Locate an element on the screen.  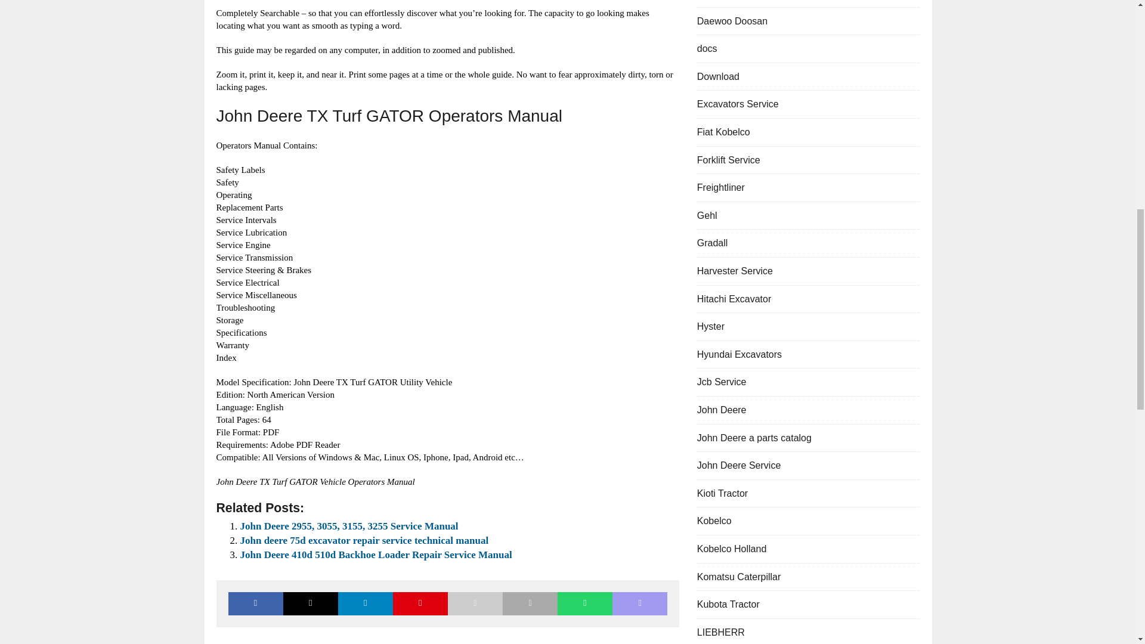
Tweet This Post is located at coordinates (310, 603).